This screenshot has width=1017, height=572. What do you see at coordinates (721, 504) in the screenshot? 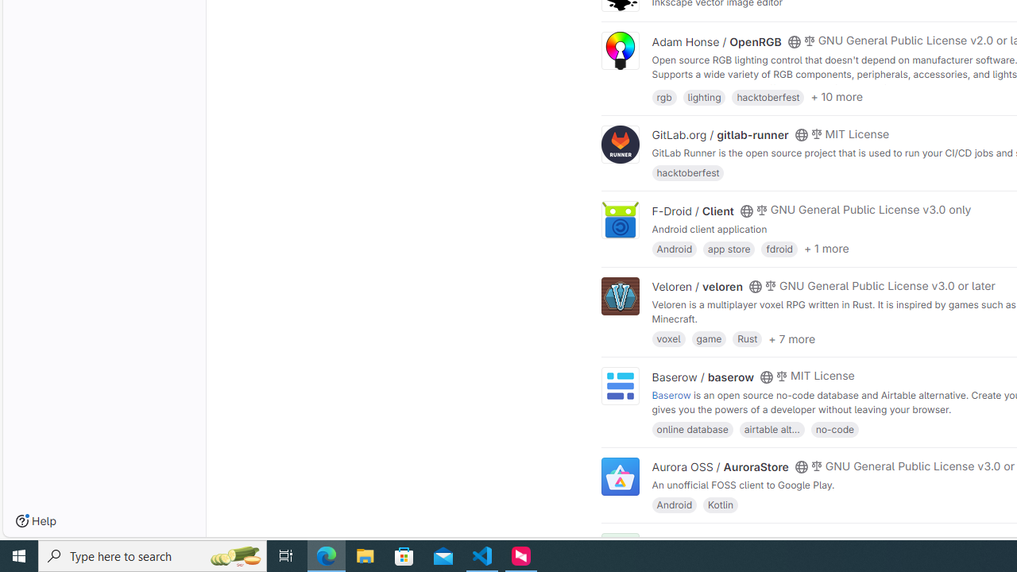
I see `Kotlin` at bounding box center [721, 504].